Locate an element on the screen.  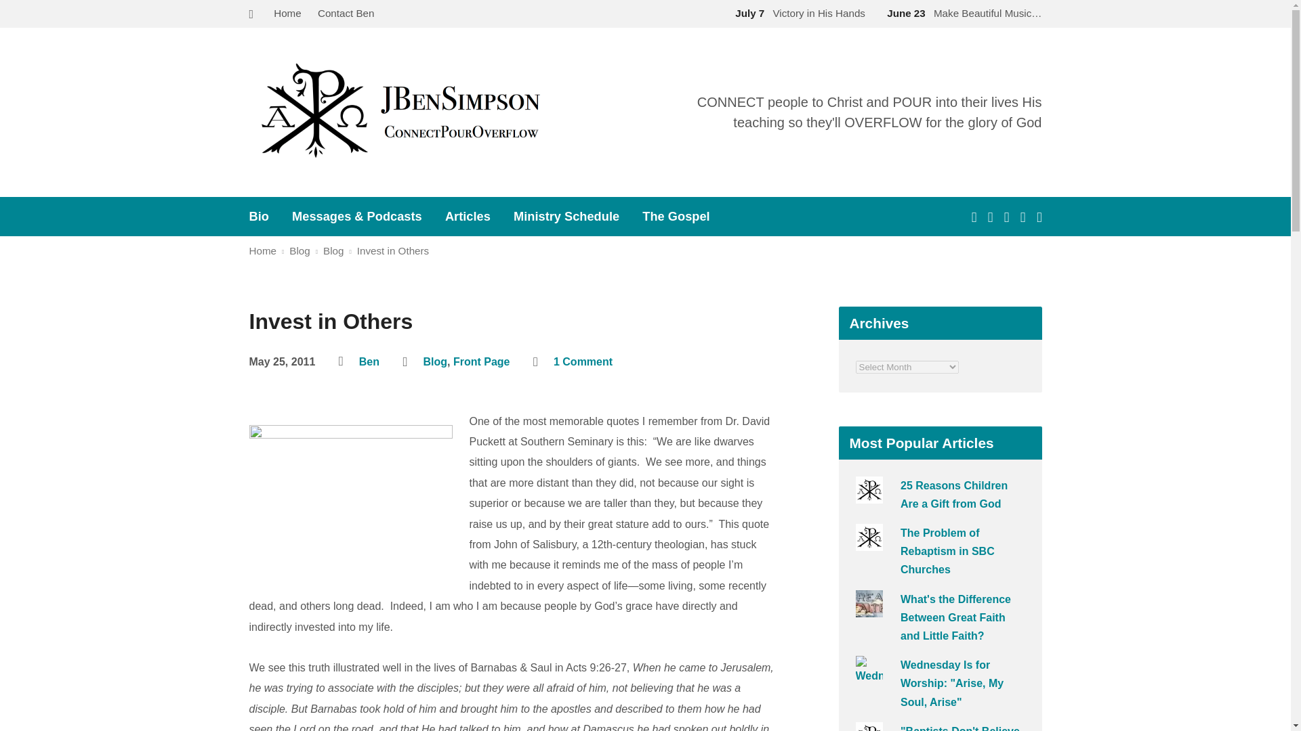
25 Reasons Children Are a Gift from God is located at coordinates (953, 494).